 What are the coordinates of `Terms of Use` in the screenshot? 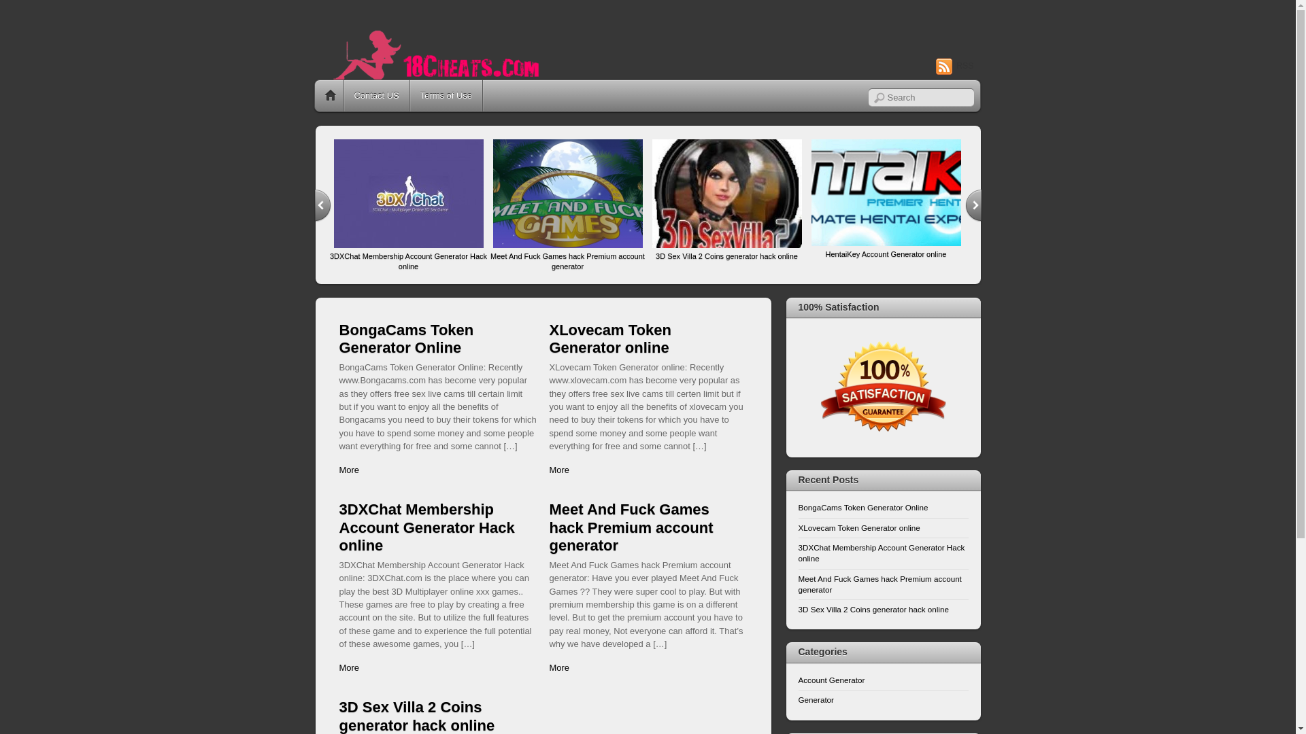 It's located at (446, 96).